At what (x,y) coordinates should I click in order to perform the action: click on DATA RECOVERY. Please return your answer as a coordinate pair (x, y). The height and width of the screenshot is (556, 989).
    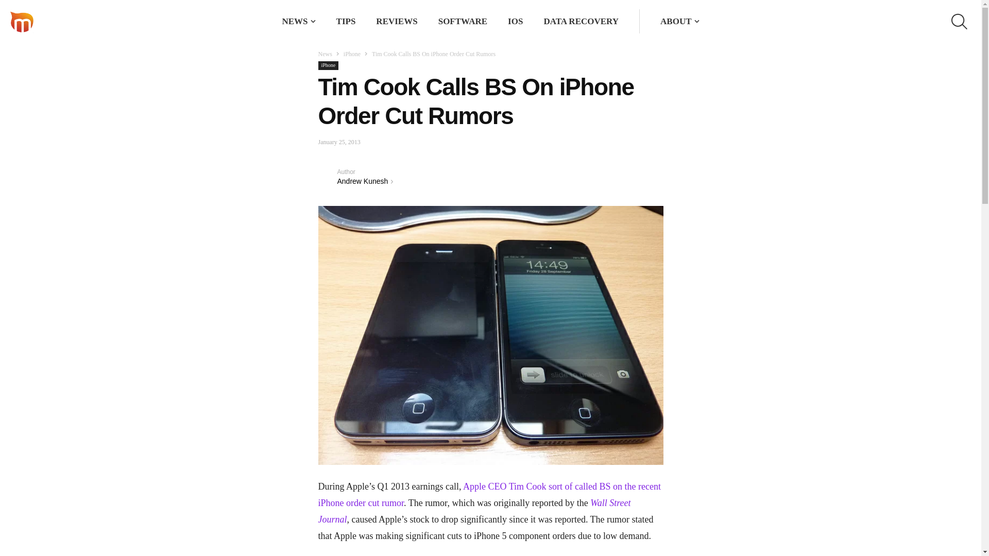
    Looking at the image, I should click on (581, 21).